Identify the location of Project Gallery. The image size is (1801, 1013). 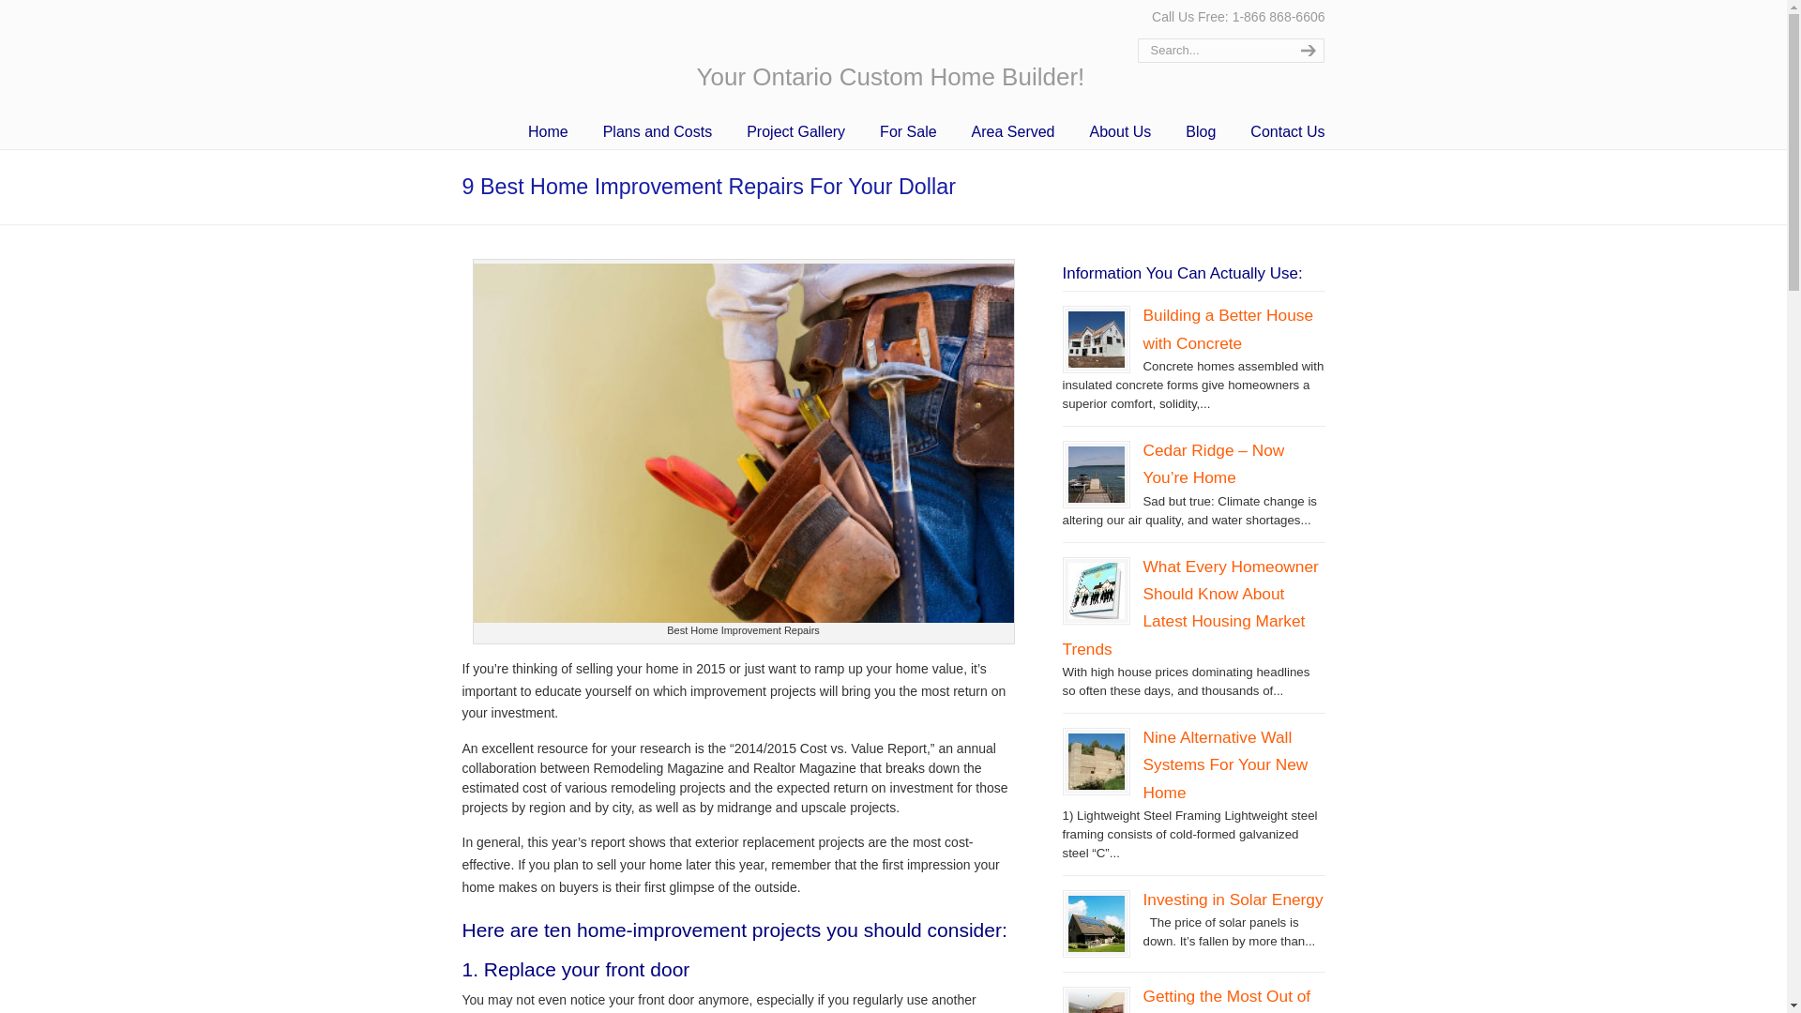
(795, 131).